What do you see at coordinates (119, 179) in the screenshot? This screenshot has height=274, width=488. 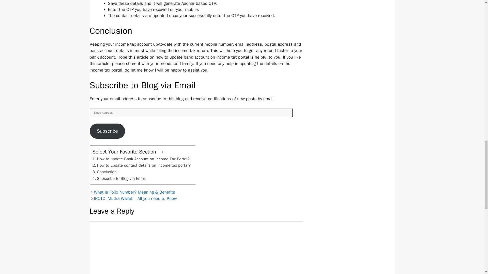 I see `Subscribe to Blog via Email` at bounding box center [119, 179].